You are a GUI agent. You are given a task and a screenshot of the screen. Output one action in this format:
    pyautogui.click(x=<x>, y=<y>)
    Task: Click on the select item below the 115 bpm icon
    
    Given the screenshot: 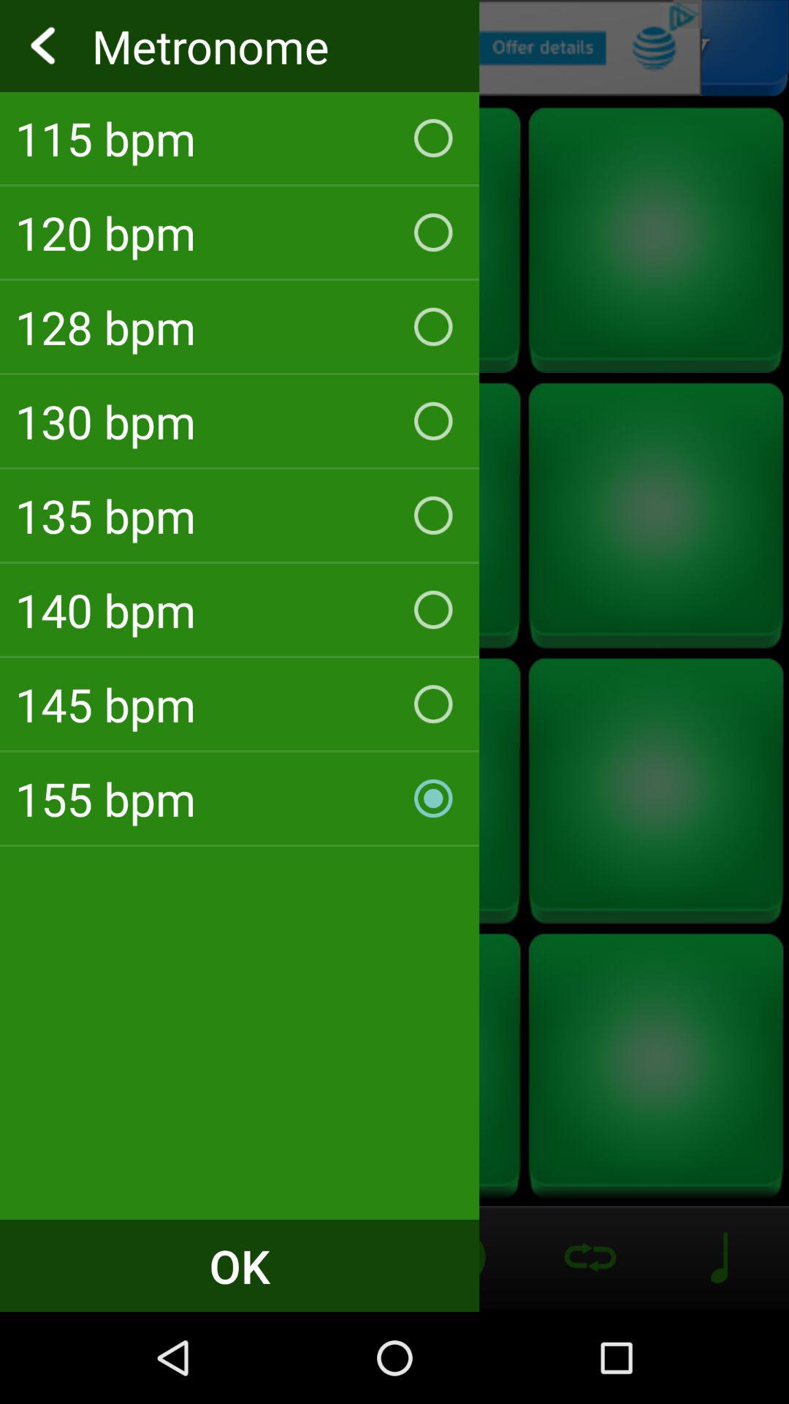 What is the action you would take?
    pyautogui.click(x=240, y=233)
    